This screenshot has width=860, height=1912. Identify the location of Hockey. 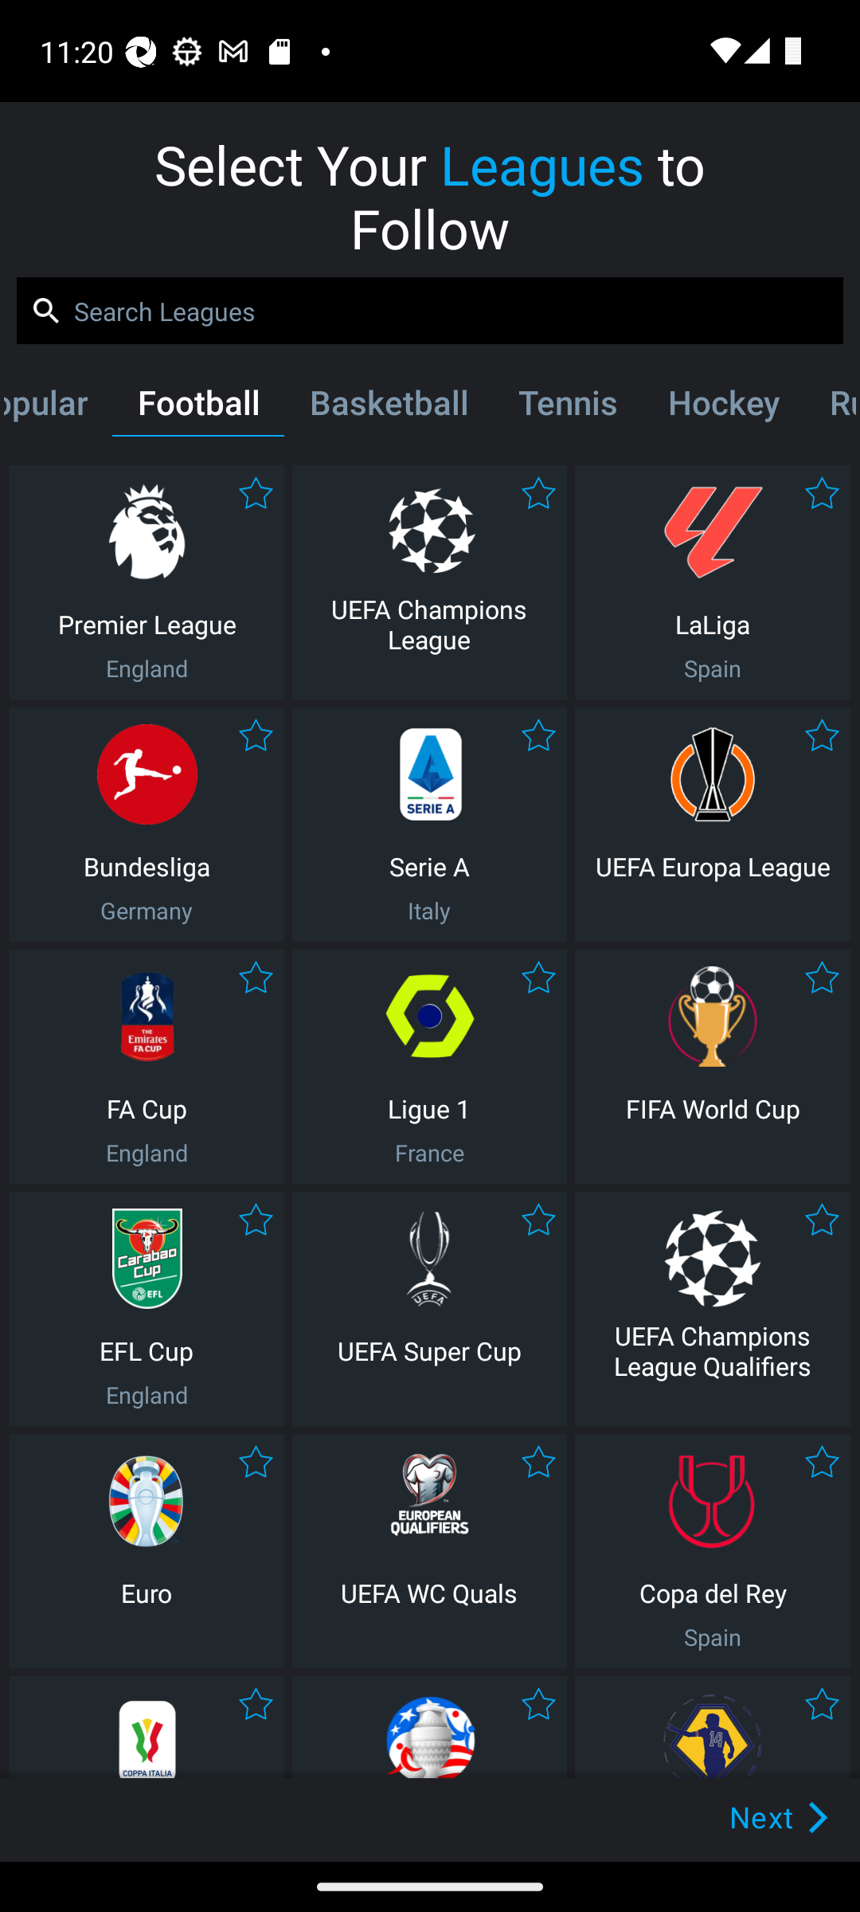
(723, 407).